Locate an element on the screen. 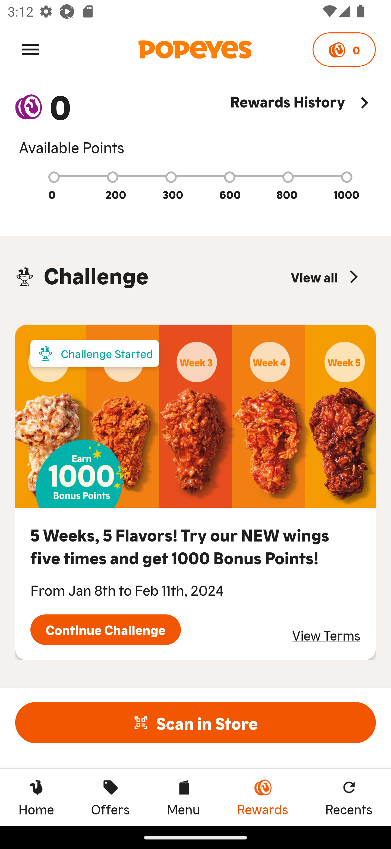 The image size is (391, 849). Continue Challenge is located at coordinates (105, 630).